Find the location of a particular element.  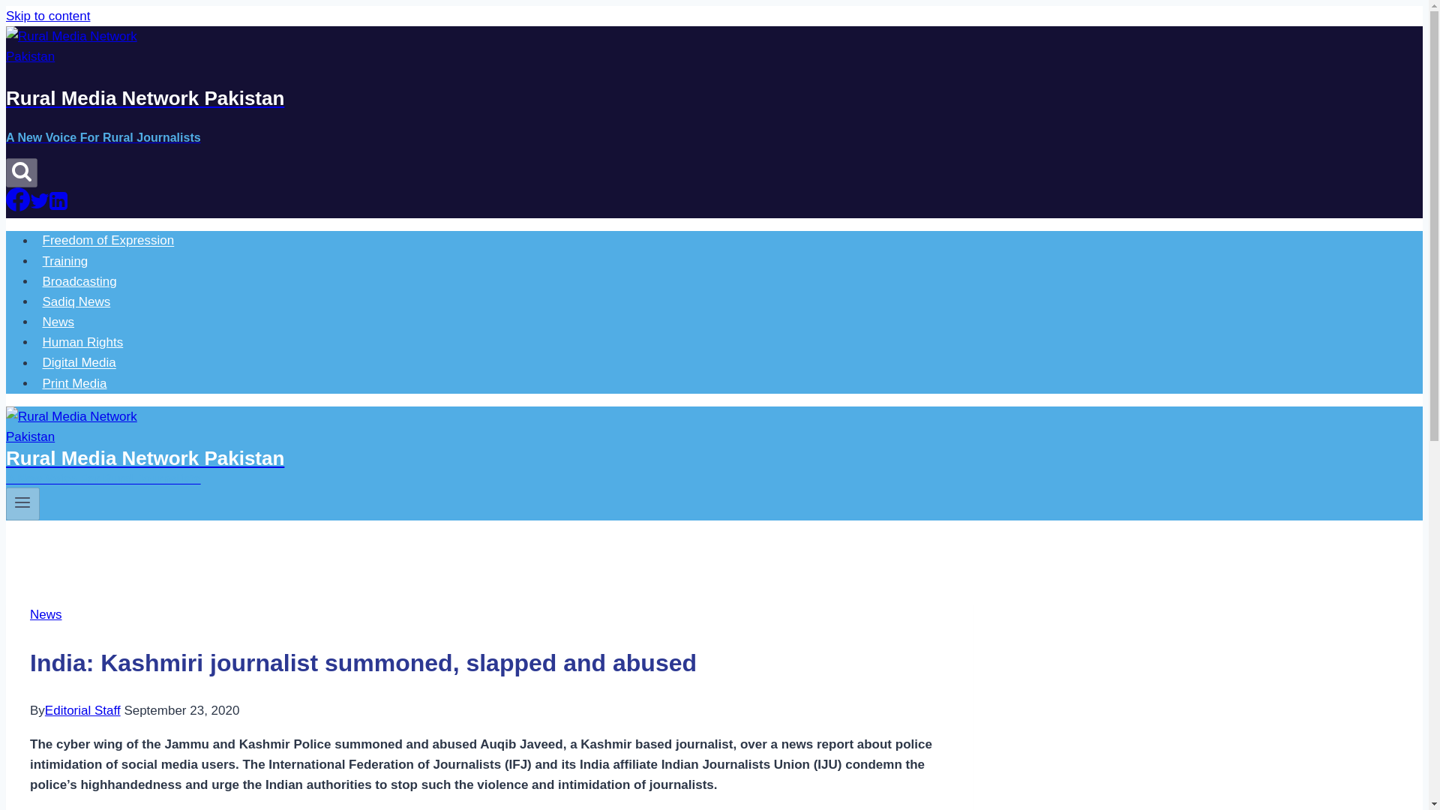

Twitter is located at coordinates (39, 207).